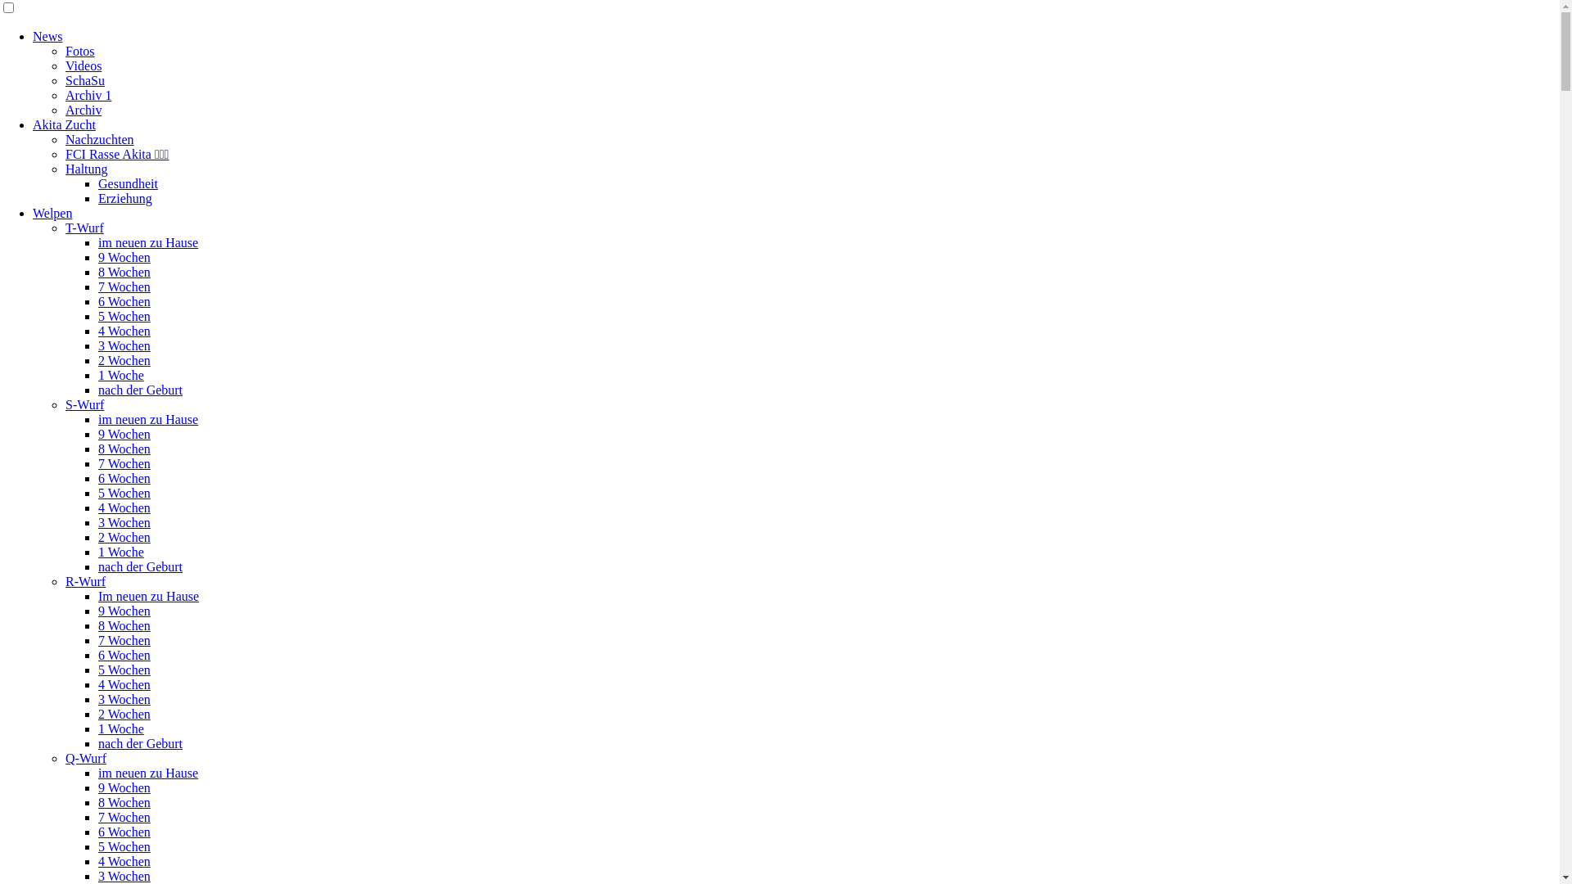 This screenshot has height=884, width=1572. I want to click on 1 Woche, so click(121, 728).